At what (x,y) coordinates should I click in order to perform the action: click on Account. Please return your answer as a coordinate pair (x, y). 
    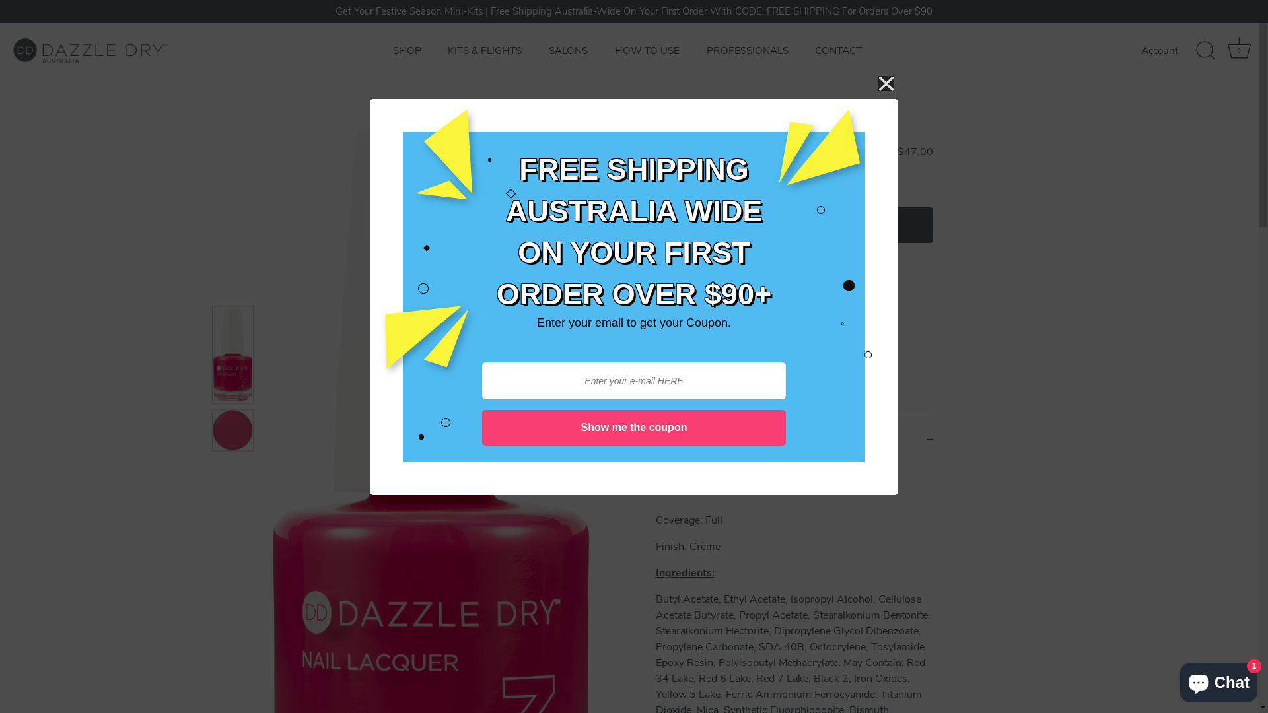
    Looking at the image, I should click on (1172, 51).